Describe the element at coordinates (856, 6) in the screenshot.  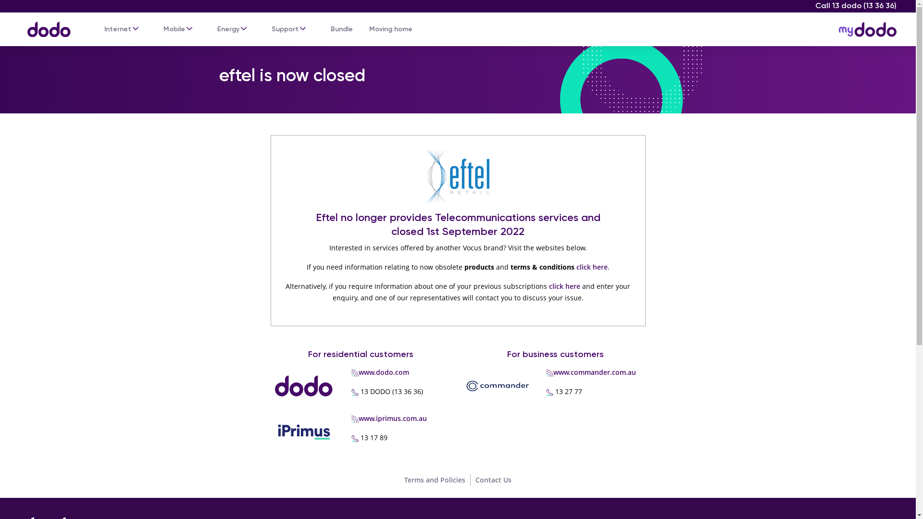
I see `Call 13 dodo (13 36 36)` at that location.